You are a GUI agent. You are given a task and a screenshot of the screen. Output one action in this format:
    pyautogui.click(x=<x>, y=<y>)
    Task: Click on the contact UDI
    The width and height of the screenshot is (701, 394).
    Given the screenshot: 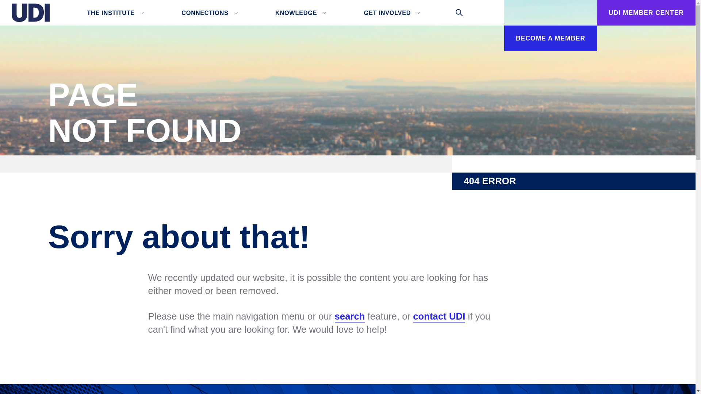 What is the action you would take?
    pyautogui.click(x=439, y=317)
    